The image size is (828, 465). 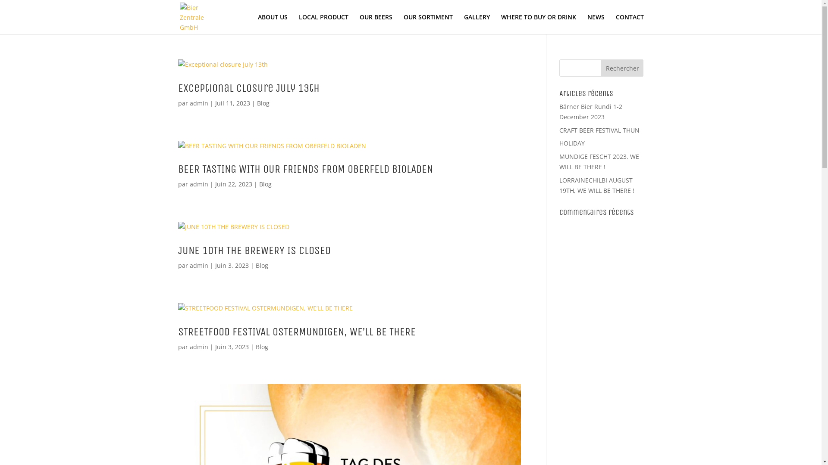 I want to click on admin, so click(x=199, y=347).